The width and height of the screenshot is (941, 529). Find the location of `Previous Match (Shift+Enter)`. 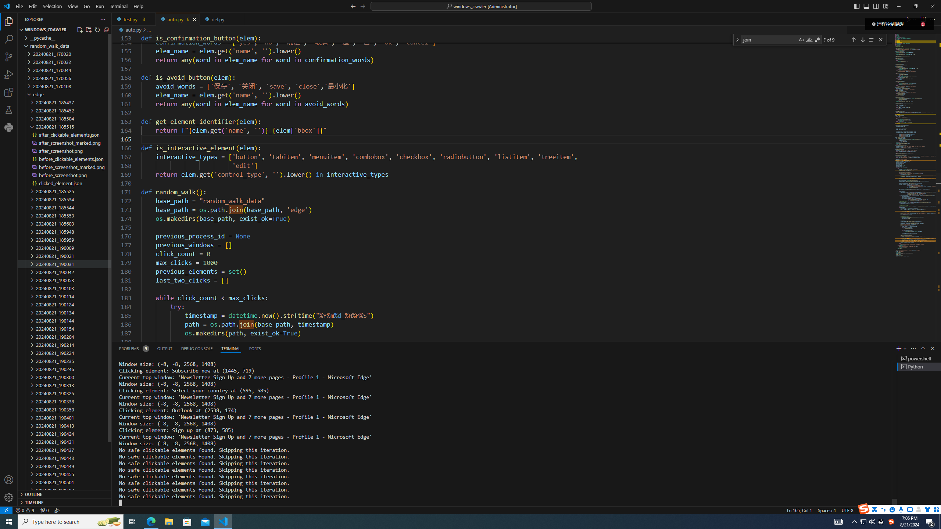

Previous Match (Shift+Enter) is located at coordinates (854, 40).